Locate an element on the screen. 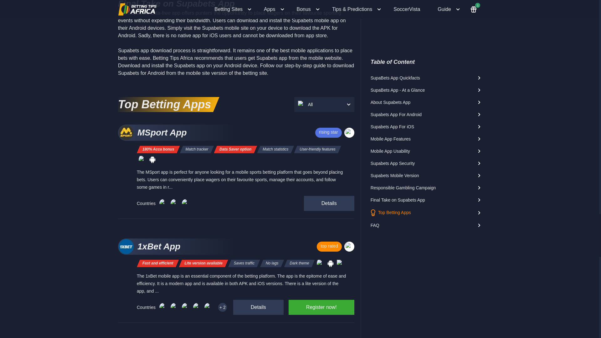  MSport App is located at coordinates (184, 133).